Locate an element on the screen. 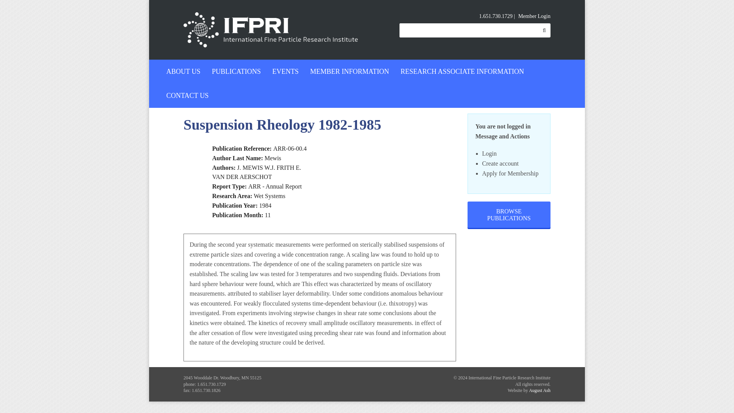 This screenshot has width=734, height=413. International Fine Particle Research Institute Home is located at coordinates (272, 30).